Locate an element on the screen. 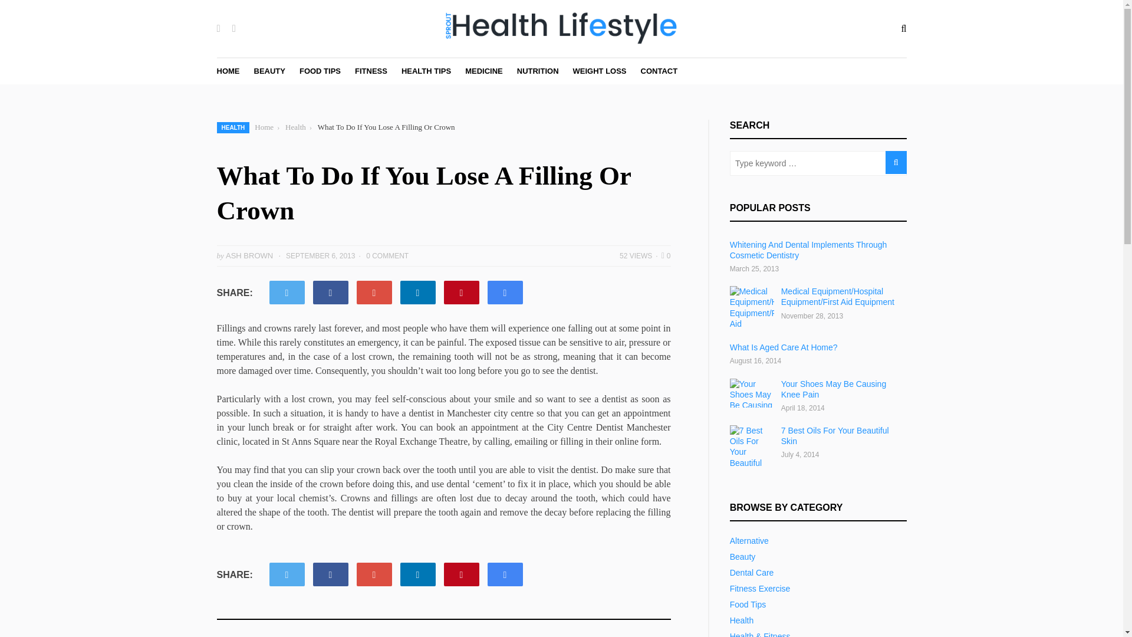 This screenshot has height=637, width=1132. CONTACT is located at coordinates (659, 71).